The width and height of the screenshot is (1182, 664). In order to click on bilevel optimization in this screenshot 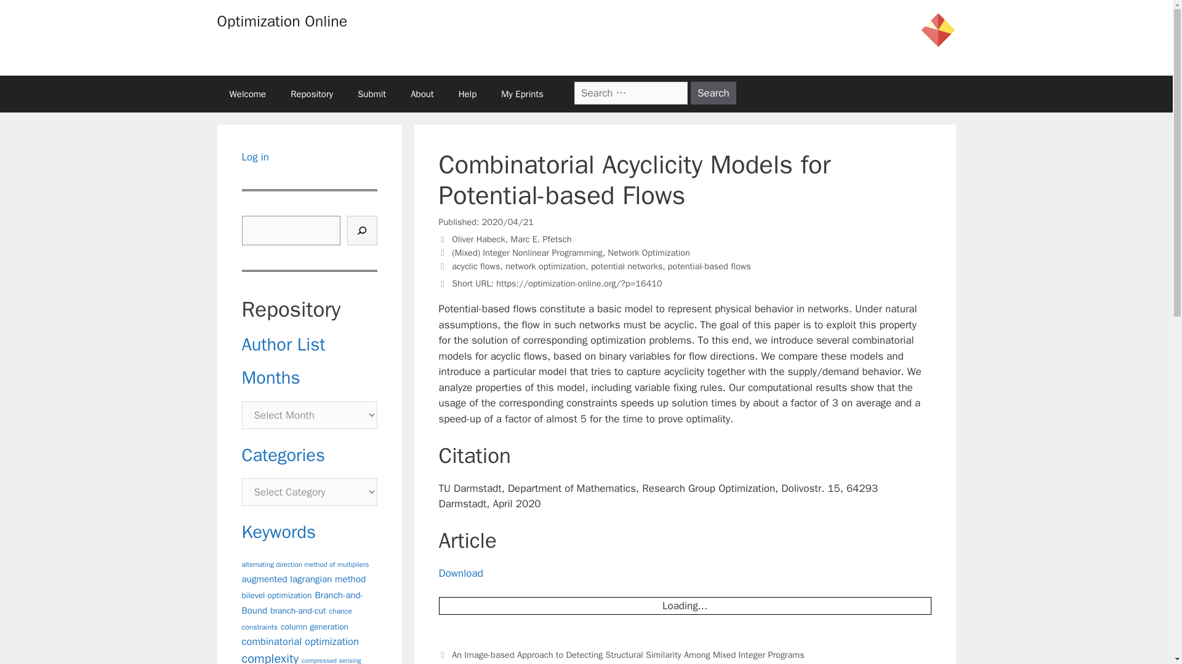, I will do `click(276, 595)`.